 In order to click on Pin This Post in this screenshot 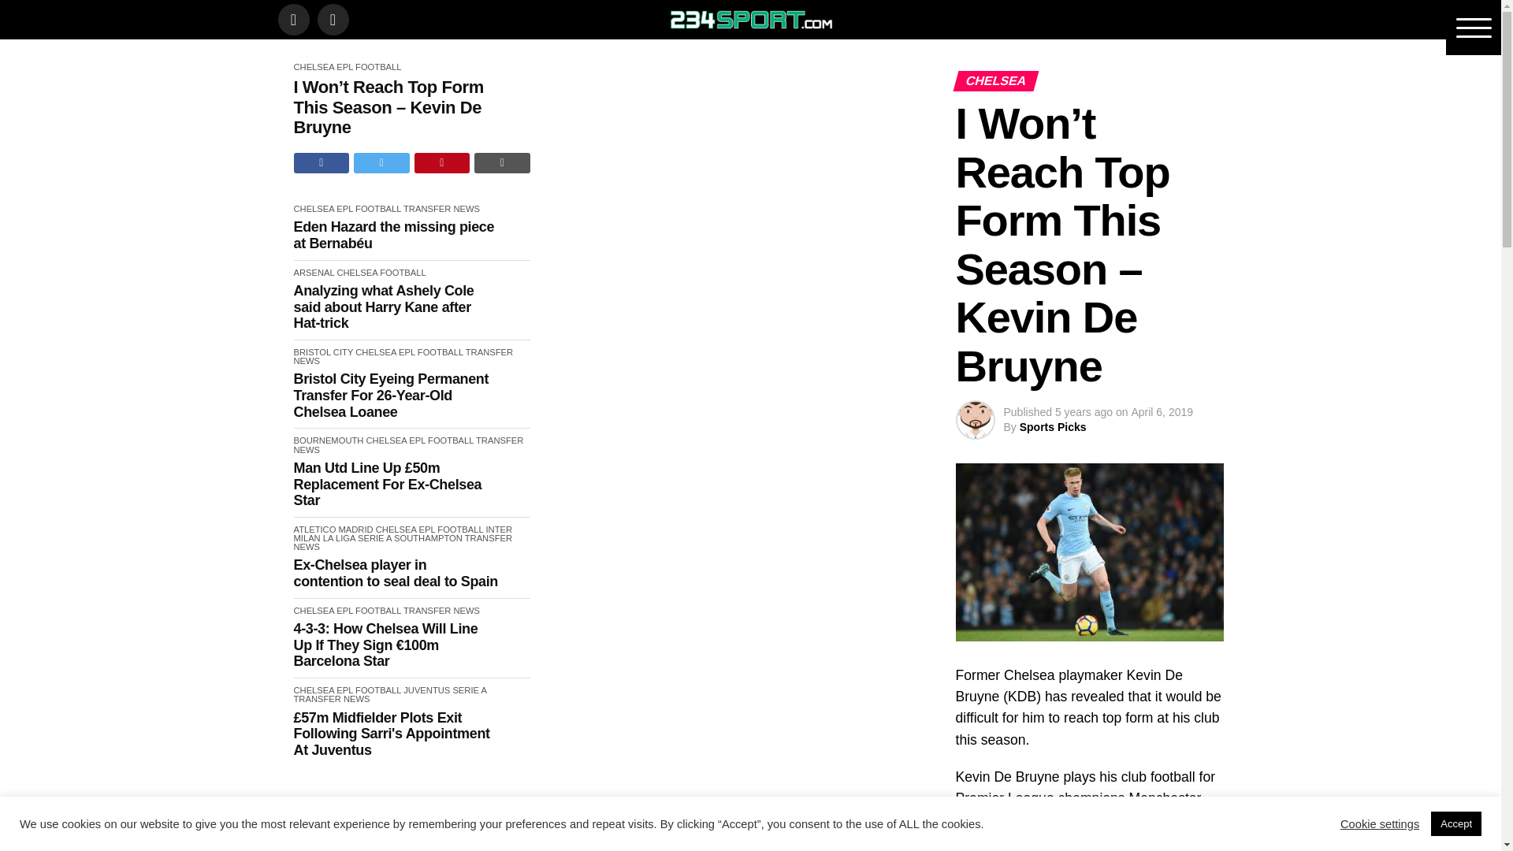, I will do `click(443, 163)`.